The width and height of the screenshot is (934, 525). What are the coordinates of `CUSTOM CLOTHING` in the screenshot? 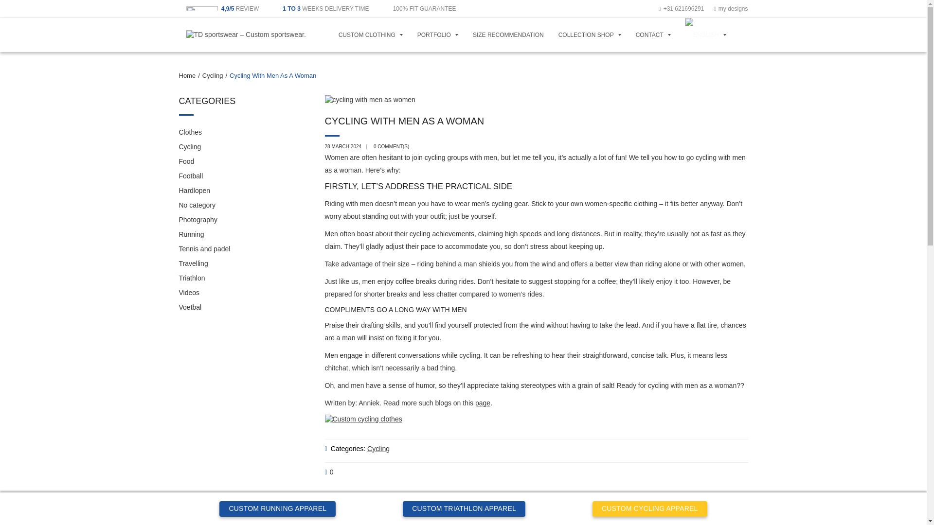 It's located at (371, 35).